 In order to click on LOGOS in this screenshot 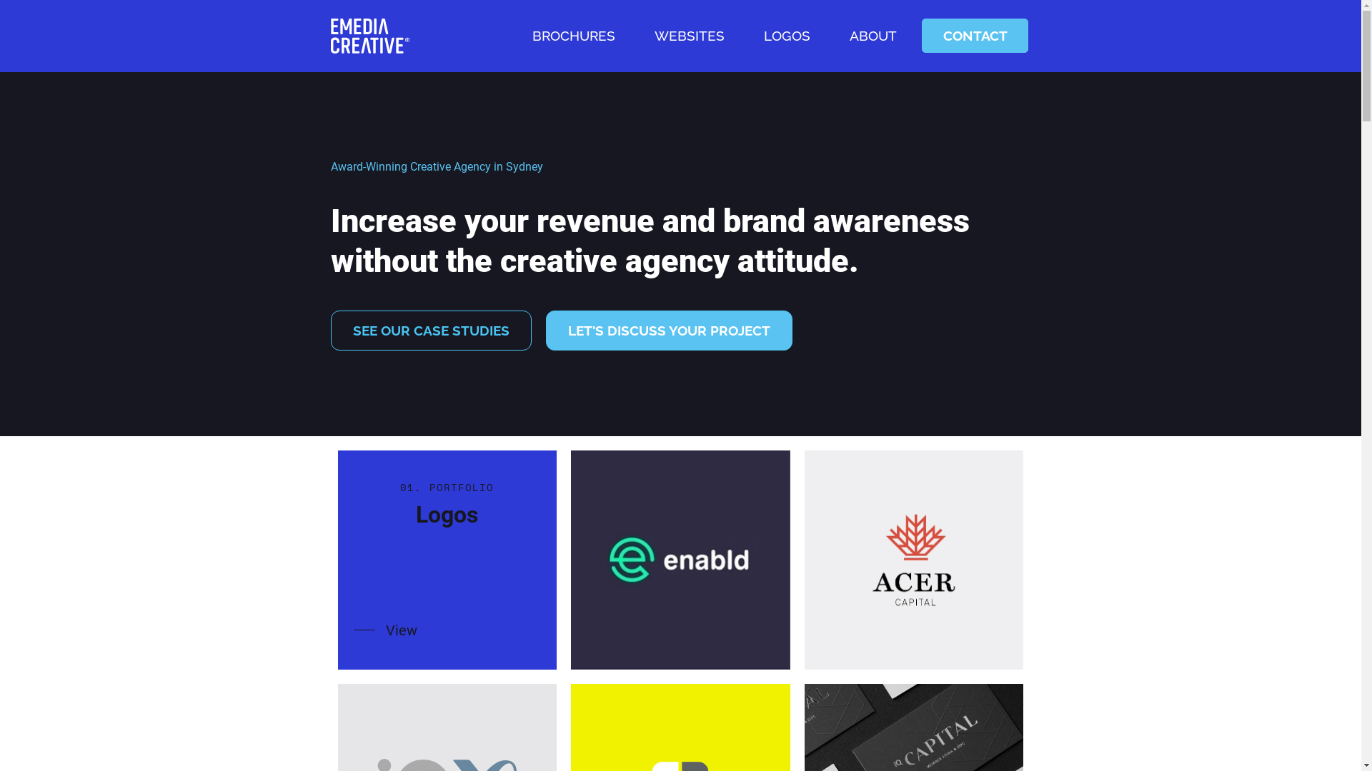, I will do `click(787, 36)`.